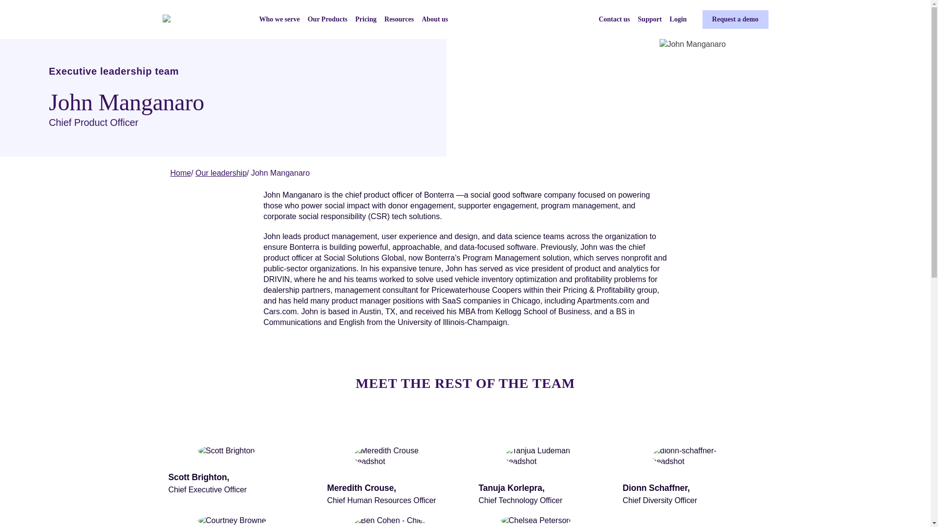 This screenshot has height=527, width=938. Describe the element at coordinates (366, 20) in the screenshot. I see `Pricing` at that location.